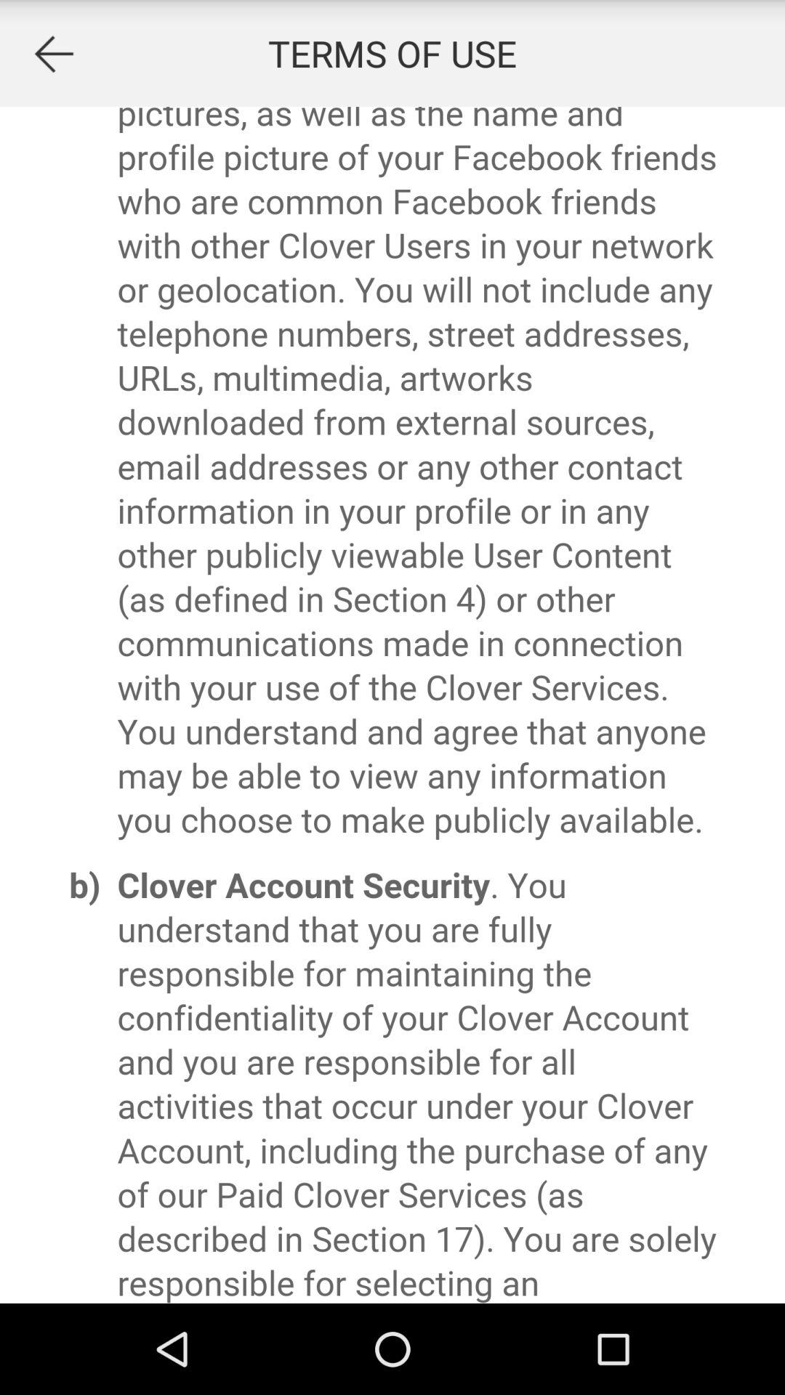 The image size is (785, 1395). Describe the element at coordinates (54, 54) in the screenshot. I see `go back` at that location.